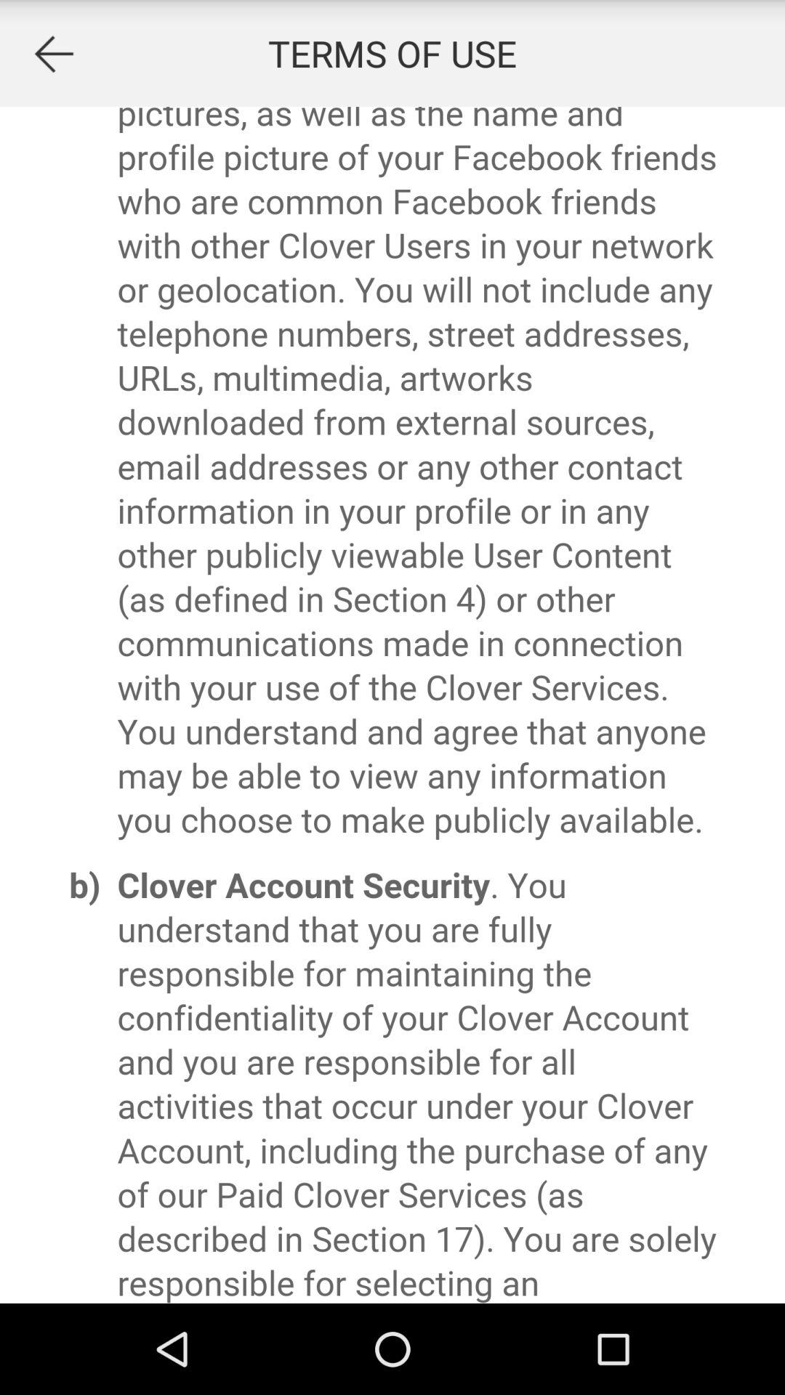 The image size is (785, 1395). Describe the element at coordinates (54, 54) in the screenshot. I see `go back` at that location.